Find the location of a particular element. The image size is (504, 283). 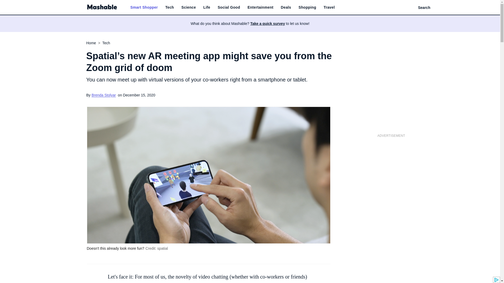

Life is located at coordinates (207, 7).